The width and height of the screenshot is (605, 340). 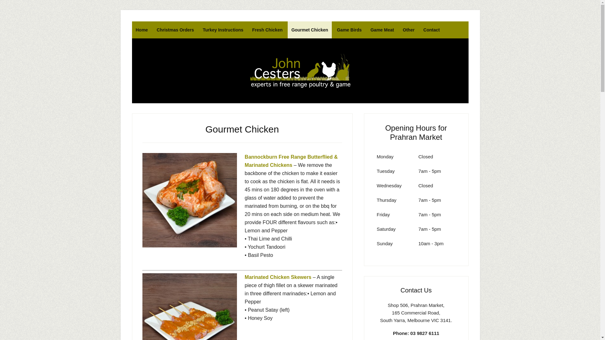 I want to click on Game Meat, so click(x=383, y=30).